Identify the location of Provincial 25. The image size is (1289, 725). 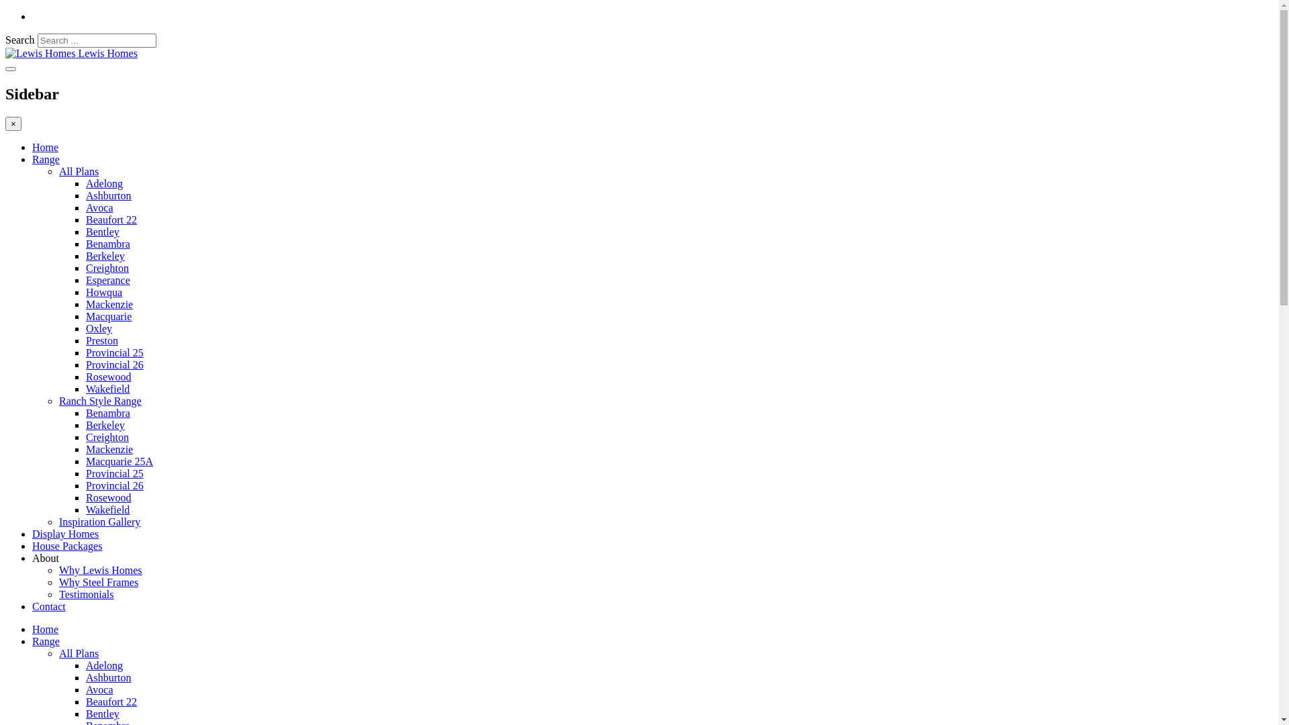
(115, 353).